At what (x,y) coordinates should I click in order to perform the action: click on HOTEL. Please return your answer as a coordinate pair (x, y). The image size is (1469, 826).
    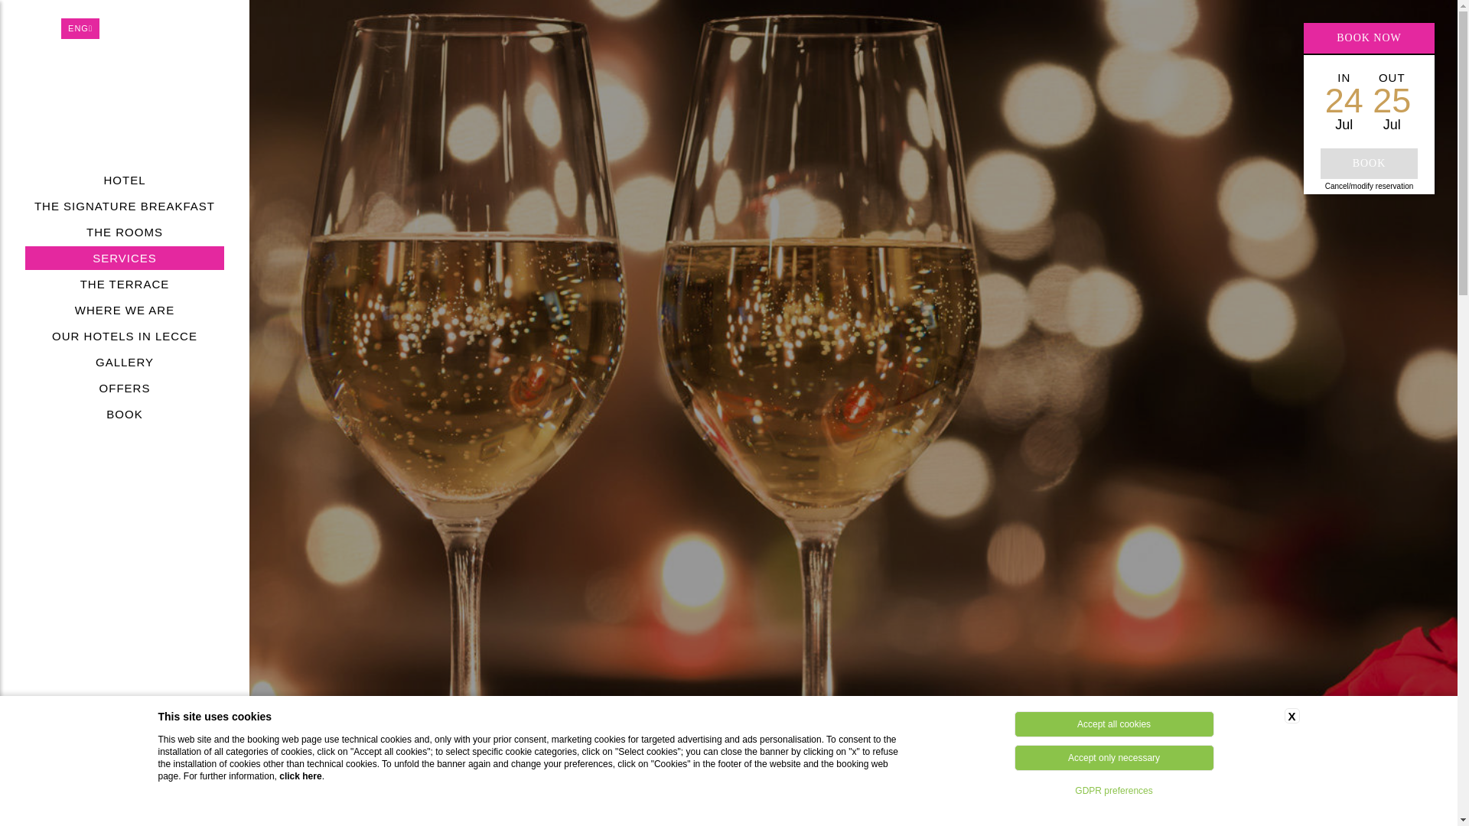
    Looking at the image, I should click on (124, 180).